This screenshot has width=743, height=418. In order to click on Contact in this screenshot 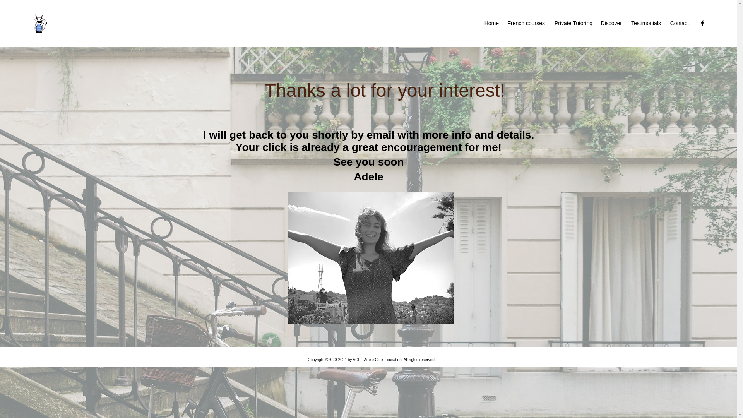, I will do `click(679, 23)`.